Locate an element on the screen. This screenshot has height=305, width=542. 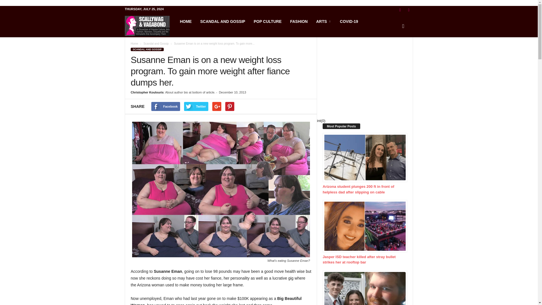
Scallywag and Vagabond is located at coordinates (150, 26).